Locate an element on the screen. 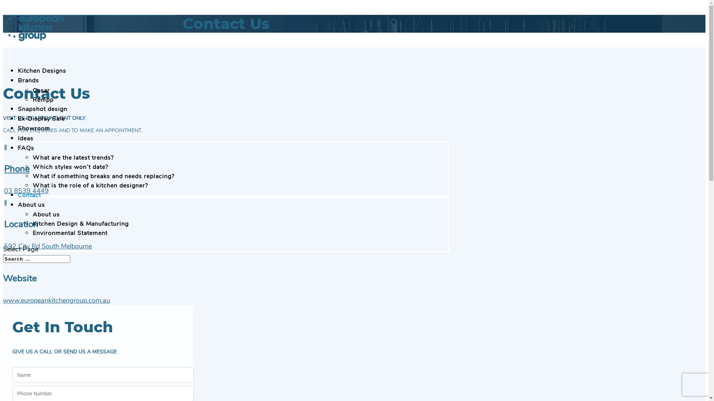  Brands is located at coordinates (28, 88).